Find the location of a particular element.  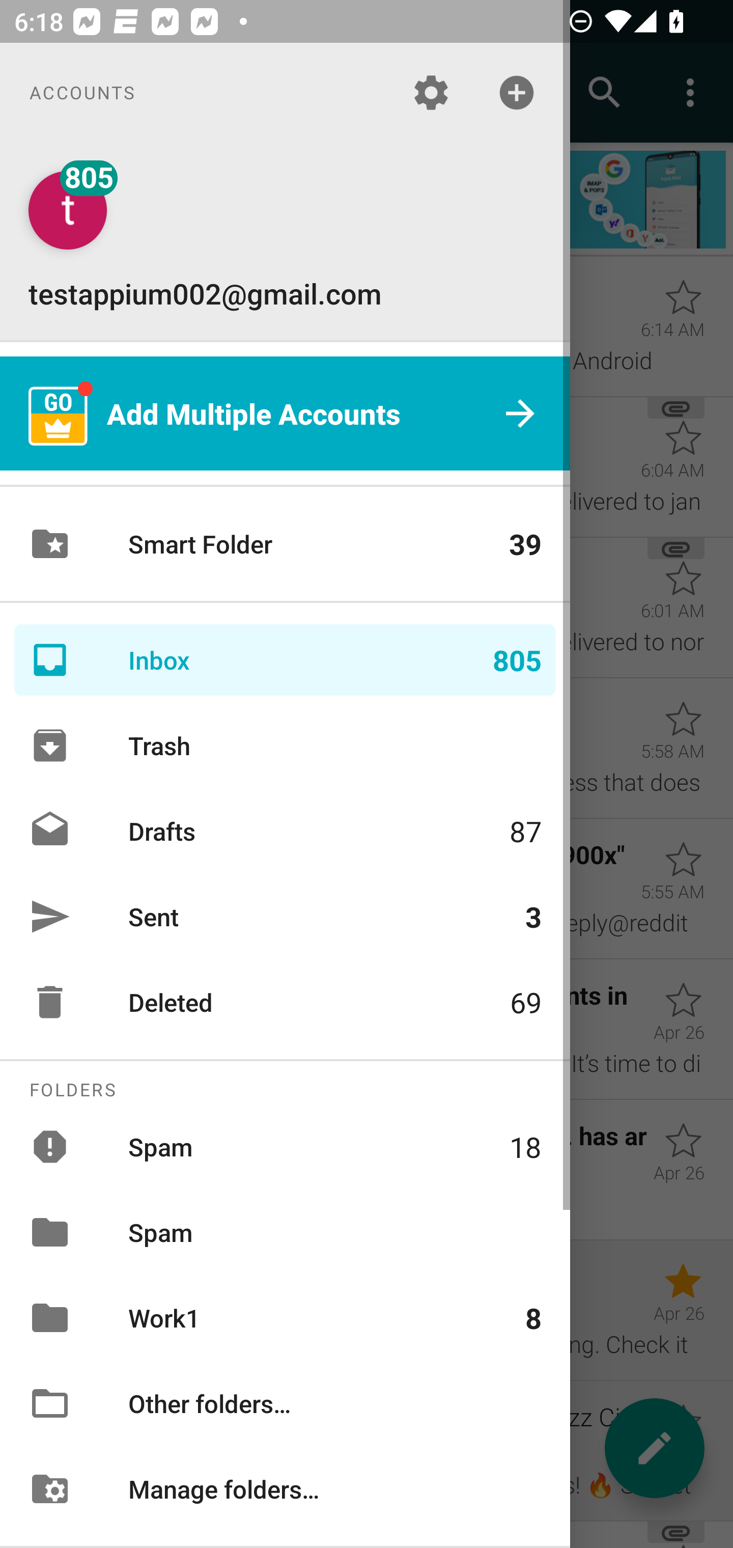

testappium002@gmail.com is located at coordinates (285, 241).